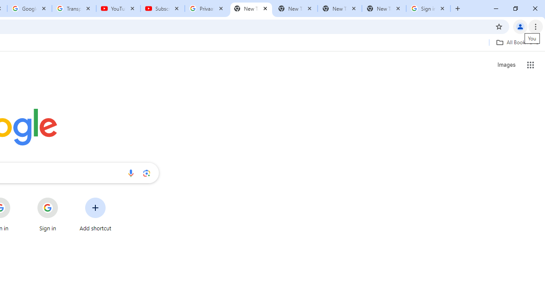 The height and width of the screenshot is (306, 545). What do you see at coordinates (384, 8) in the screenshot?
I see `New Tab` at bounding box center [384, 8].